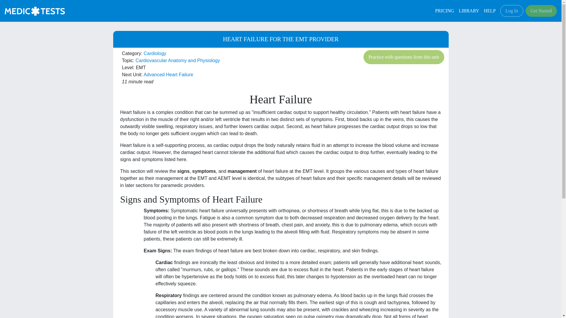 The height and width of the screenshot is (318, 566). What do you see at coordinates (469, 11) in the screenshot?
I see `LIBRARY` at bounding box center [469, 11].